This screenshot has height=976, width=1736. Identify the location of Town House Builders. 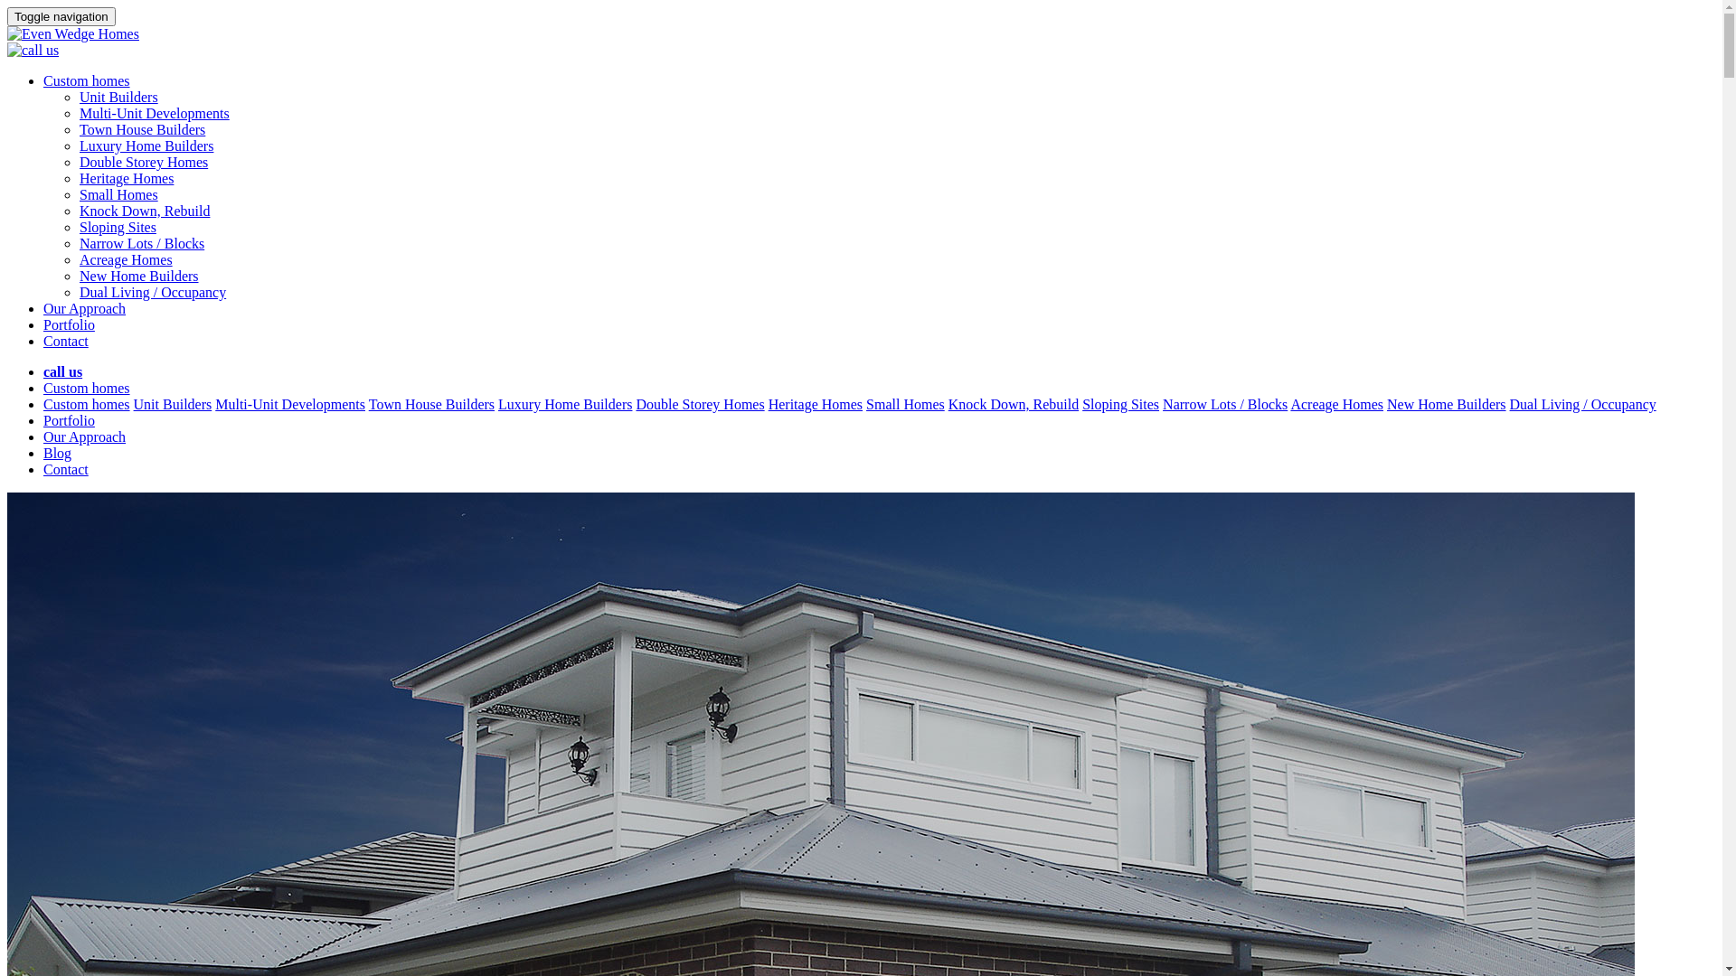
(432, 405).